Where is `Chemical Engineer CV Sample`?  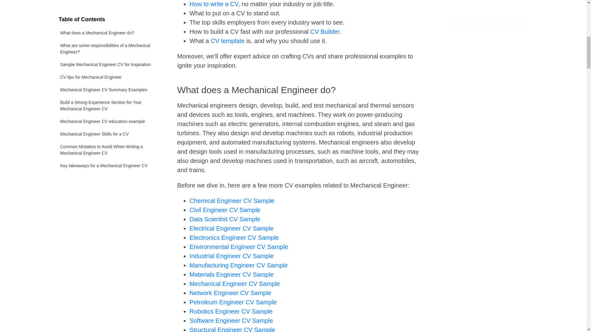 Chemical Engineer CV Sample is located at coordinates (232, 200).